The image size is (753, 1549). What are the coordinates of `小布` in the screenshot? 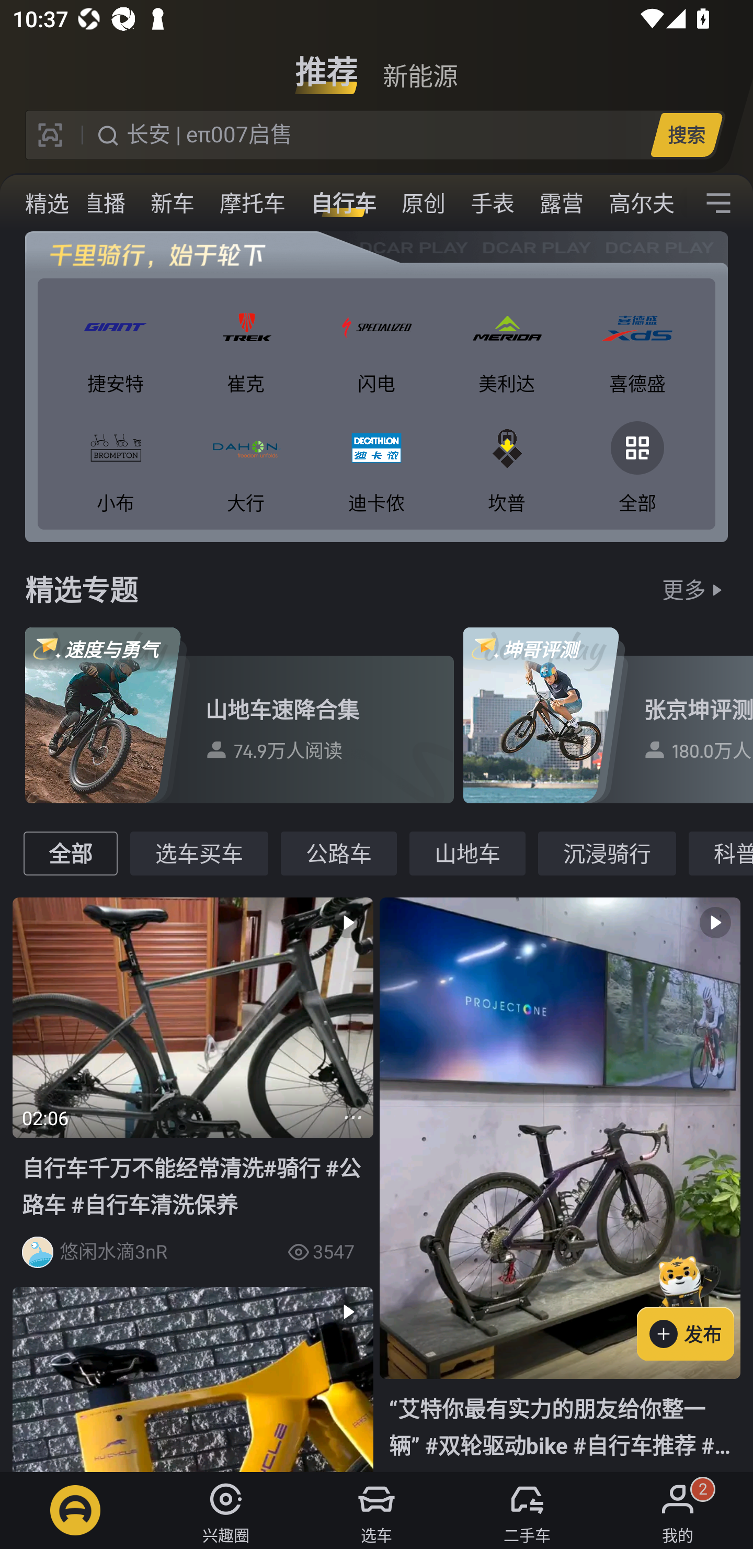 It's located at (115, 464).